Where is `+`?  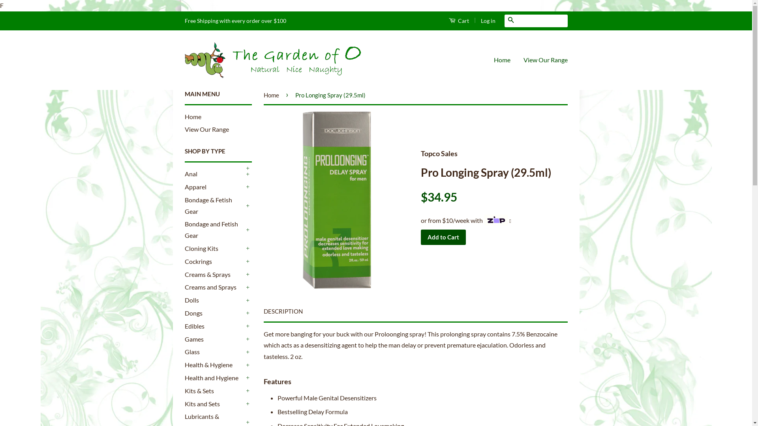 + is located at coordinates (248, 339).